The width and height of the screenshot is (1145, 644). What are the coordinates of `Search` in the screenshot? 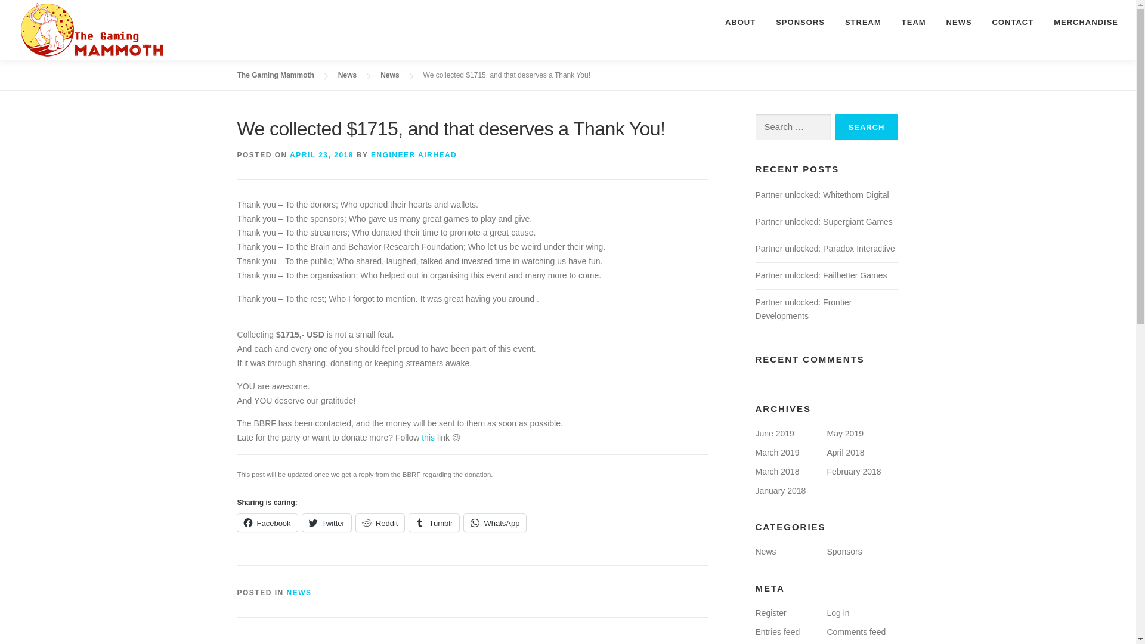 It's located at (867, 128).